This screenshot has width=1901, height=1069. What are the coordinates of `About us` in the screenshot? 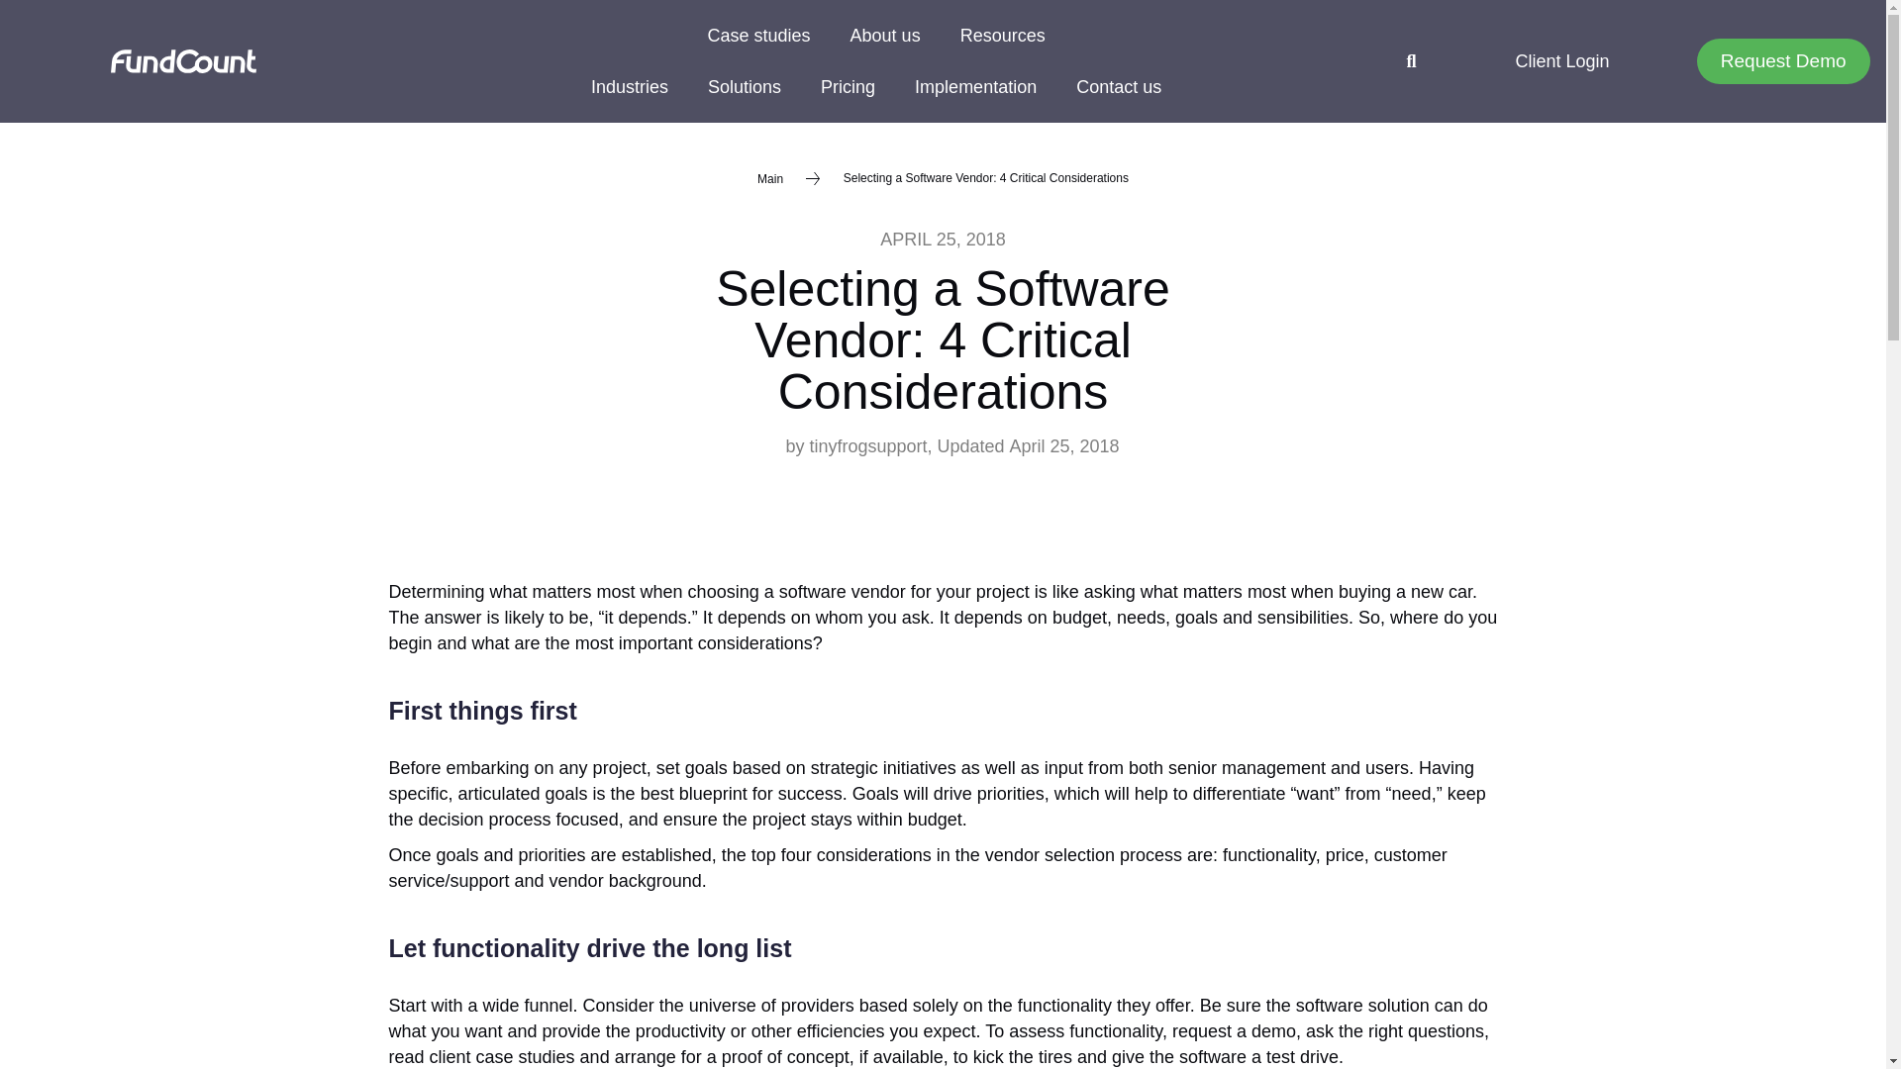 It's located at (885, 35).